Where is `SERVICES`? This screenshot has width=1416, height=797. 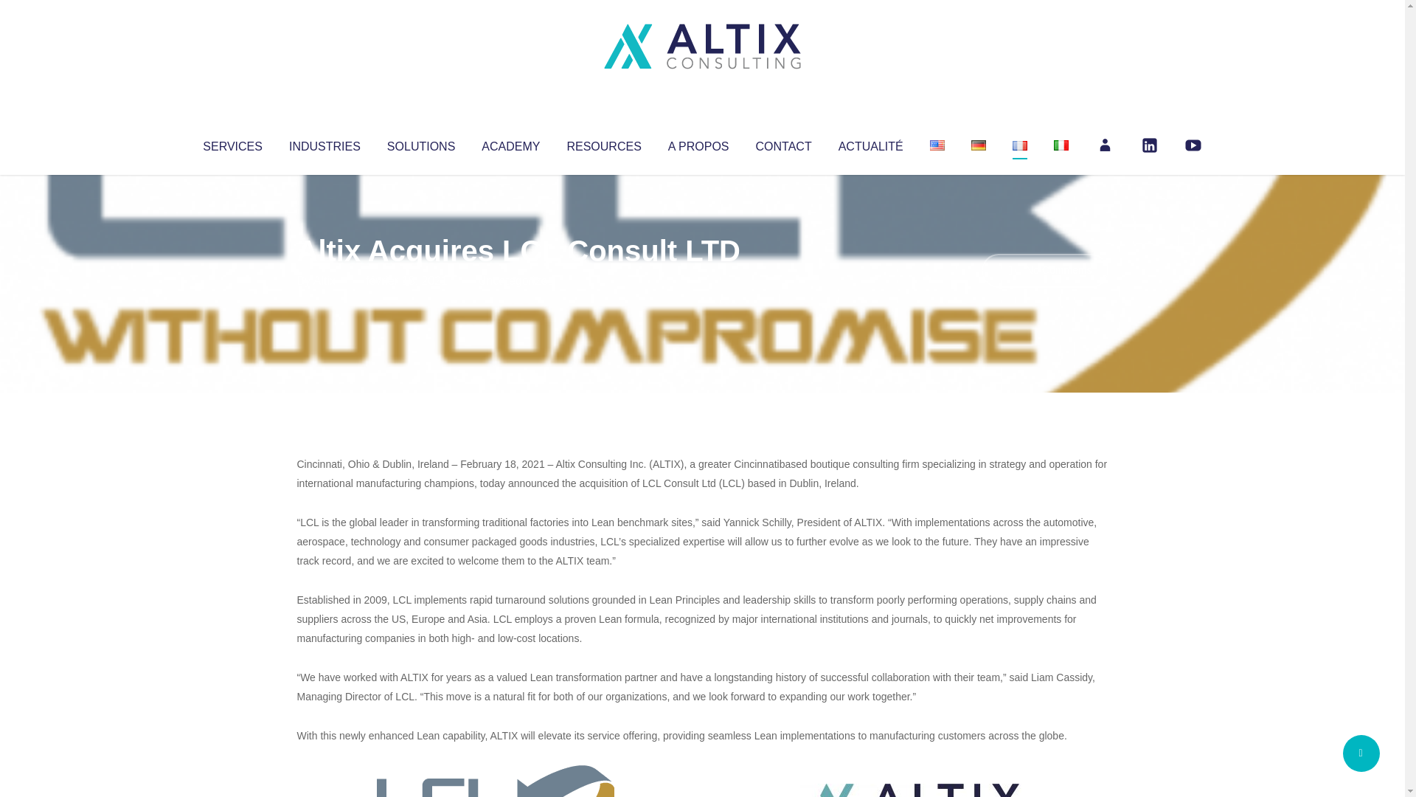
SERVICES is located at coordinates (232, 143).